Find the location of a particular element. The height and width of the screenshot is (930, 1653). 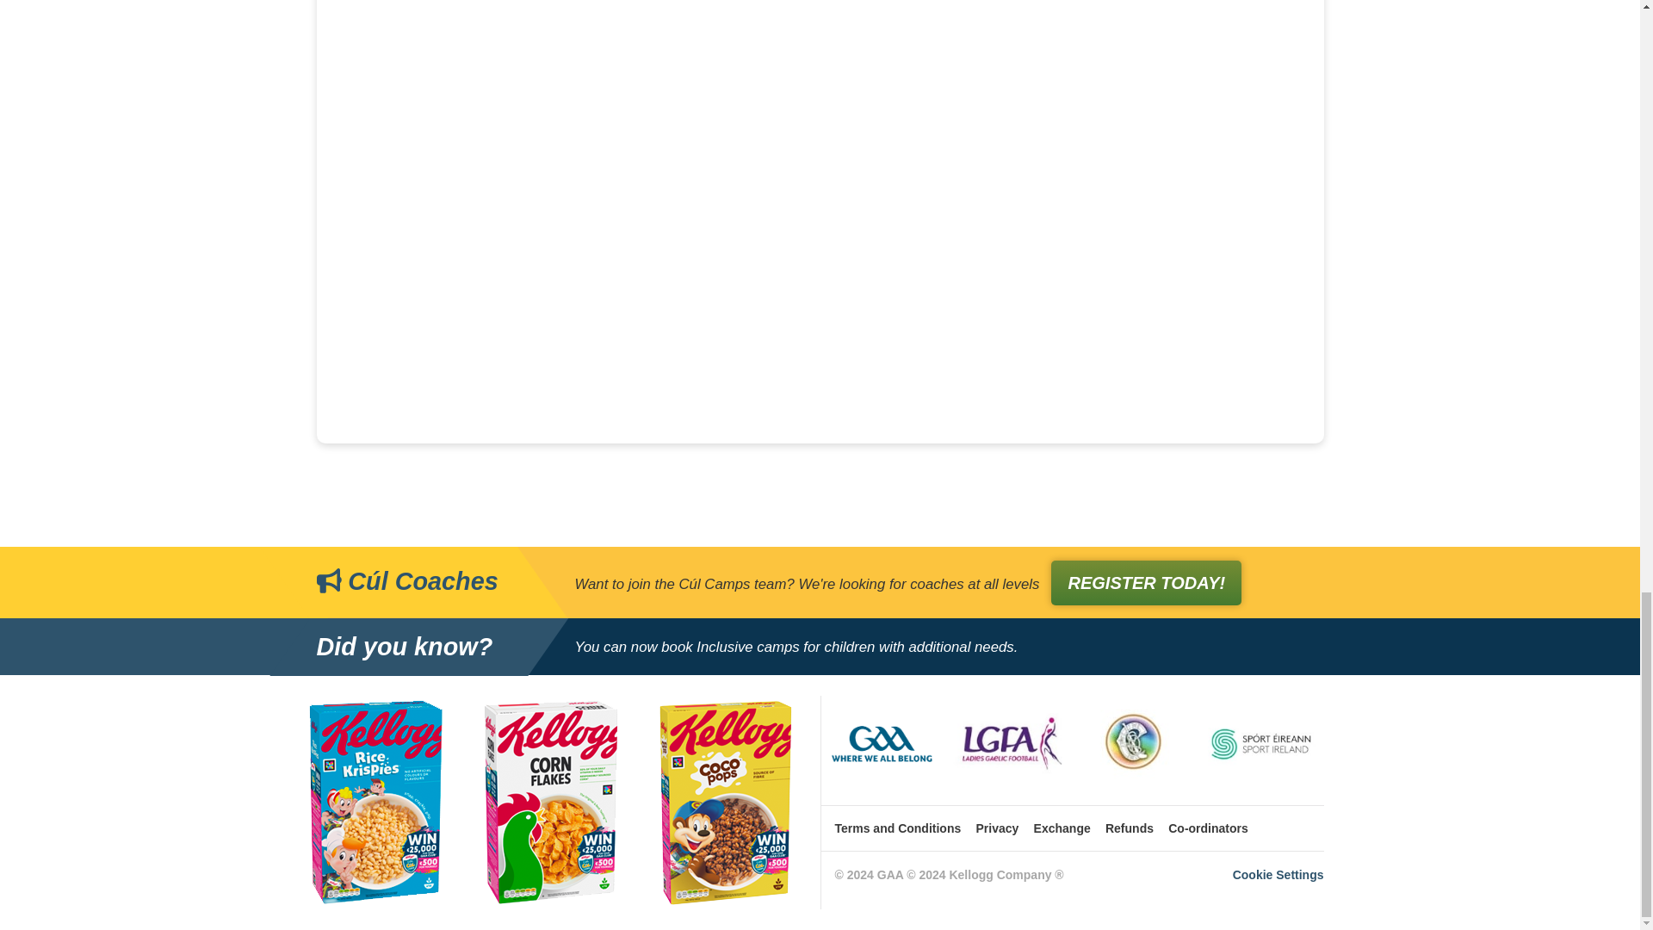

REGISTER TODAY! is located at coordinates (1146, 583).